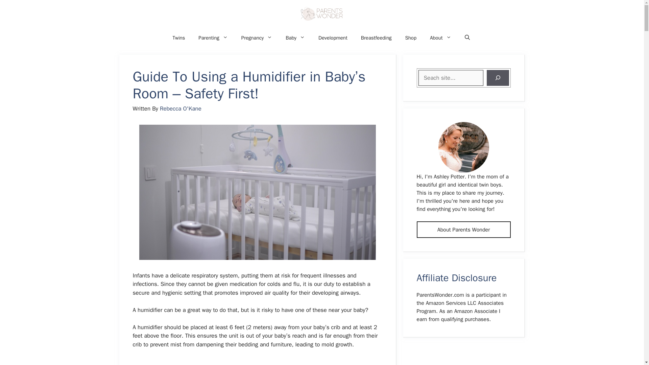 This screenshot has height=365, width=649. I want to click on Twins, so click(178, 38).